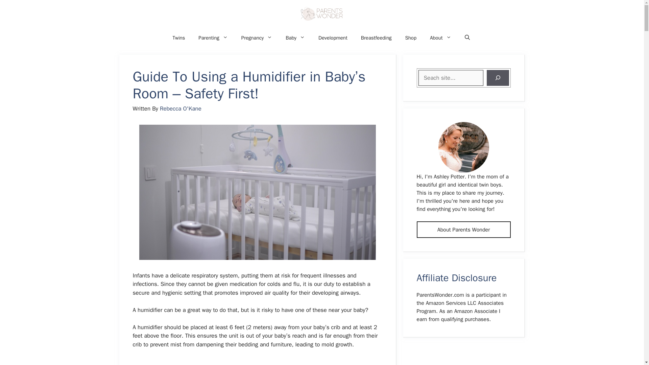 This screenshot has height=365, width=649. I want to click on Twins, so click(178, 38).